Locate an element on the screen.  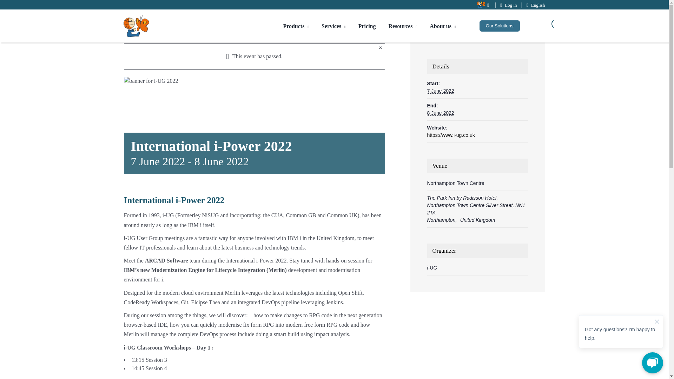
About us is located at coordinates (442, 26).